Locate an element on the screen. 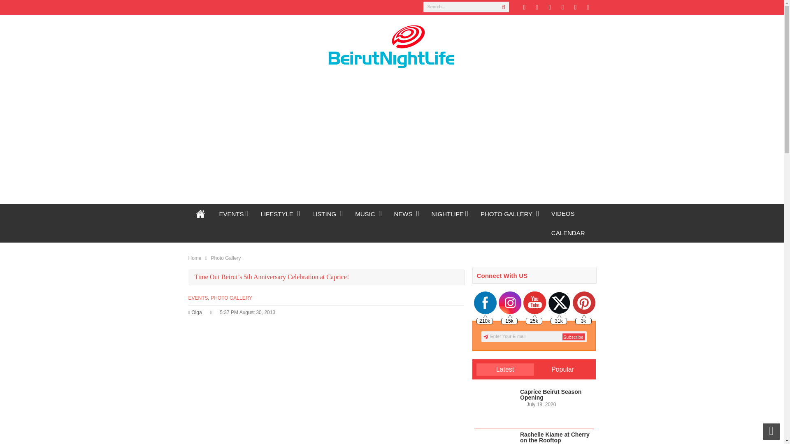  BEIRUTNIGHTLIFE :: BEIRUT THE ONLY WAY IT SHOULD BE is located at coordinates (201, 213).